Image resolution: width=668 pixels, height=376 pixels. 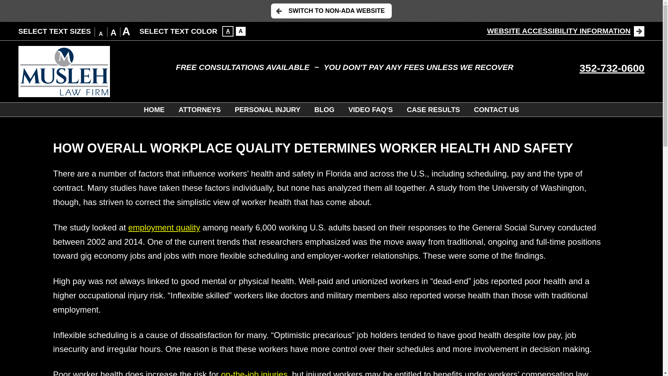 I want to click on A, so click(x=241, y=31).